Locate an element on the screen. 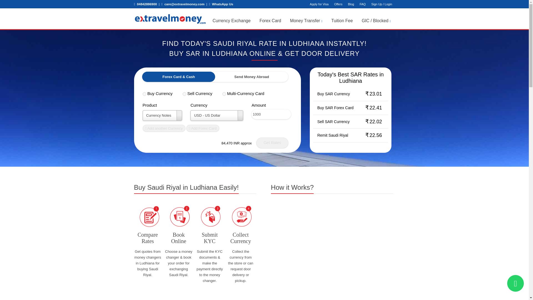  Apply for Visa is located at coordinates (319, 4).